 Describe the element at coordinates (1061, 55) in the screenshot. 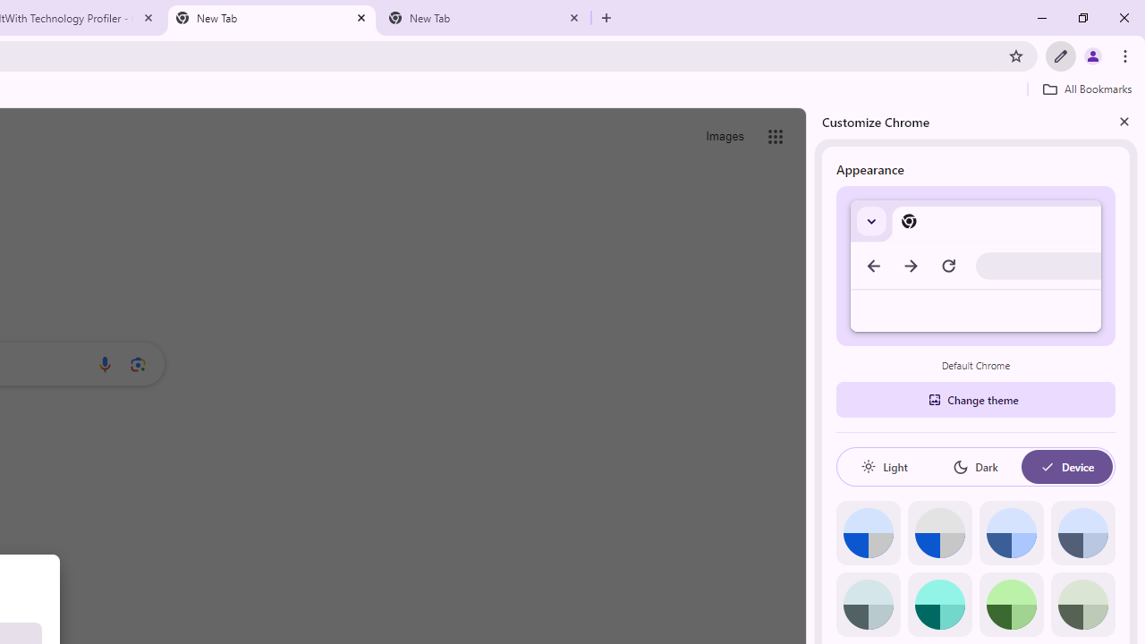

I see `Customize Chrome` at that location.